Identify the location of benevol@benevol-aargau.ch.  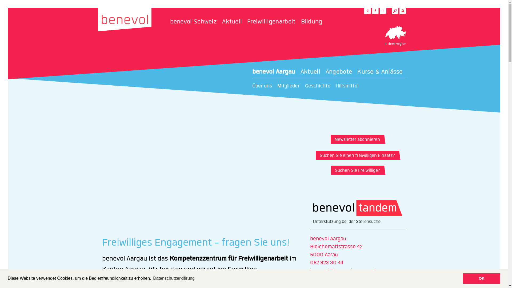
(343, 271).